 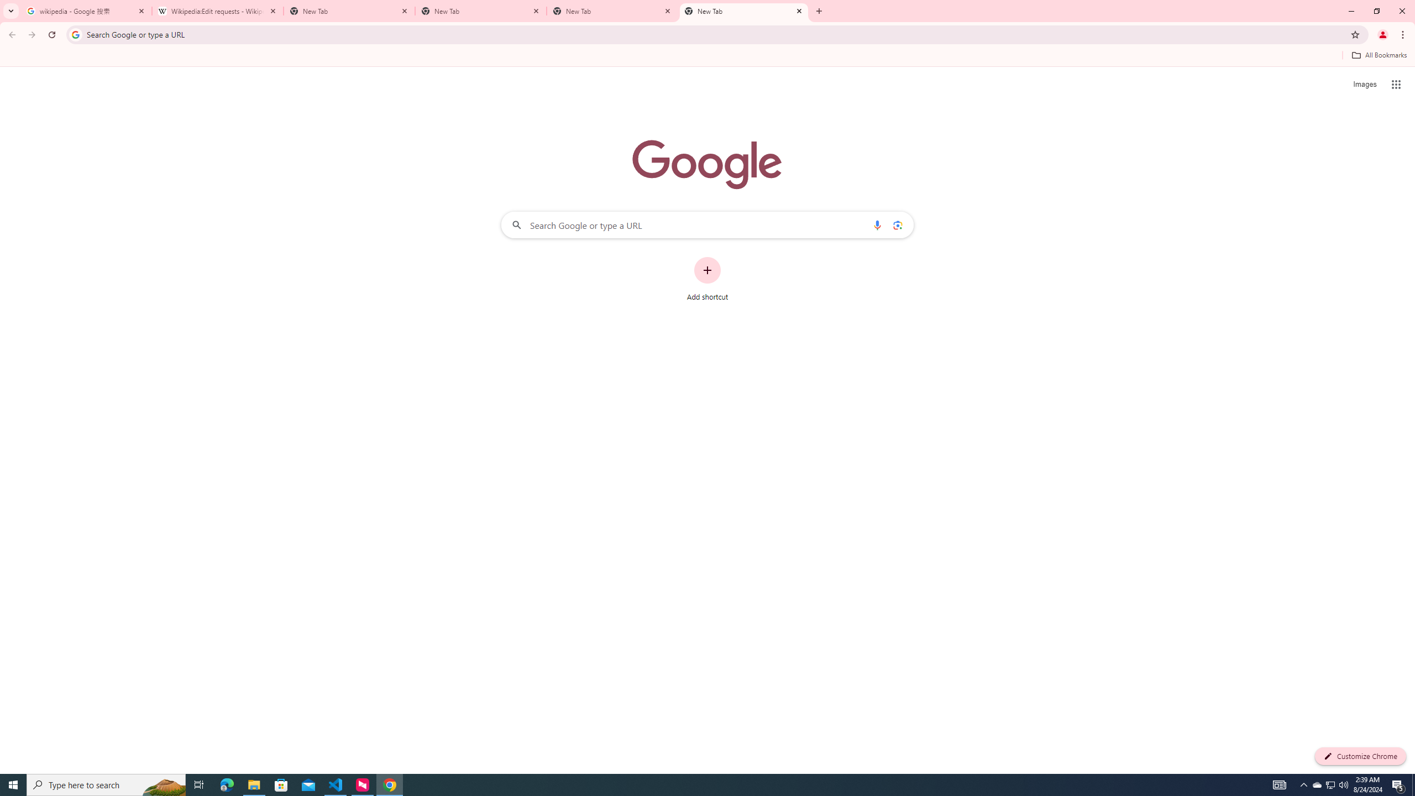 What do you see at coordinates (218, 11) in the screenshot?
I see `Wikipedia:Edit requests - Wikipedia` at bounding box center [218, 11].